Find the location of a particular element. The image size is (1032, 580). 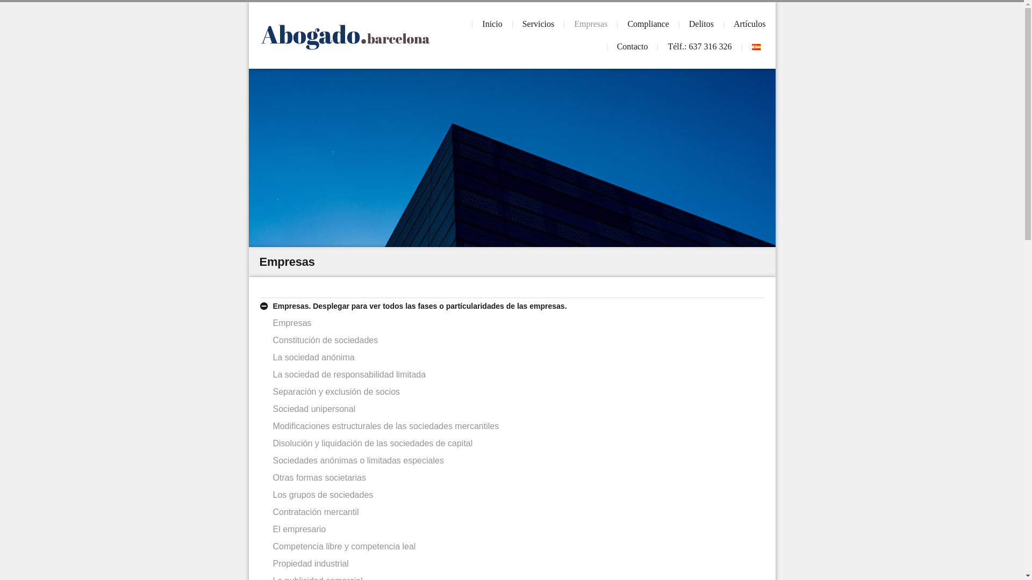

Propiedad industrial is located at coordinates (311, 564).